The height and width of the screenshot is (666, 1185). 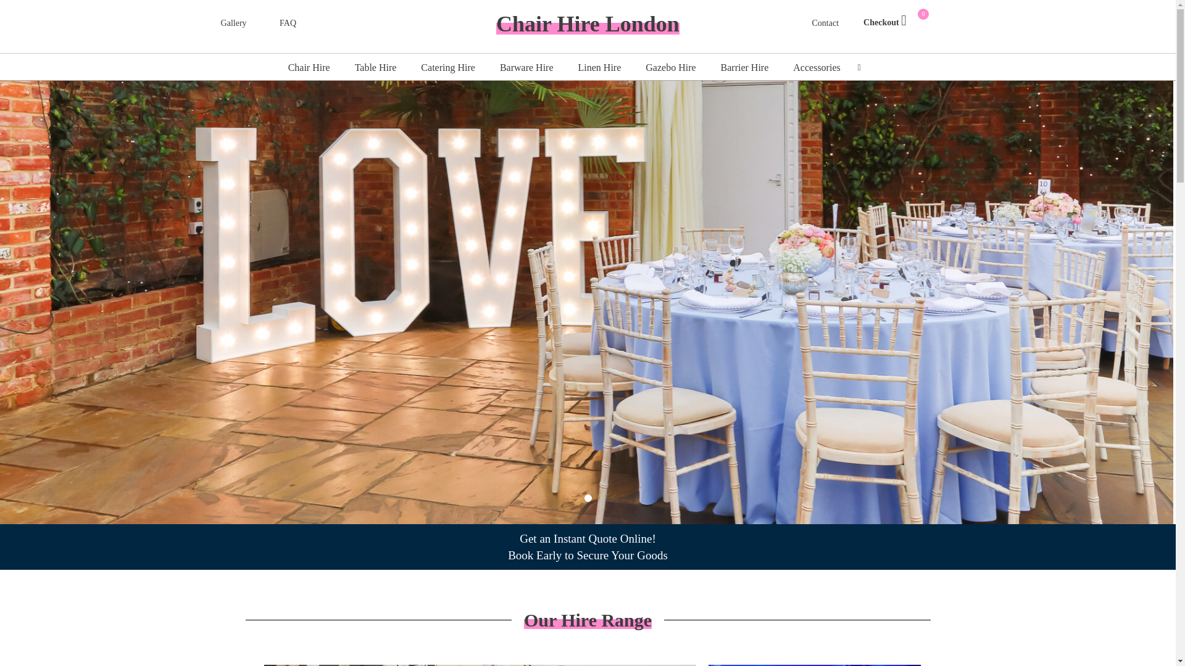 I want to click on Chair Hire London, so click(x=588, y=24).